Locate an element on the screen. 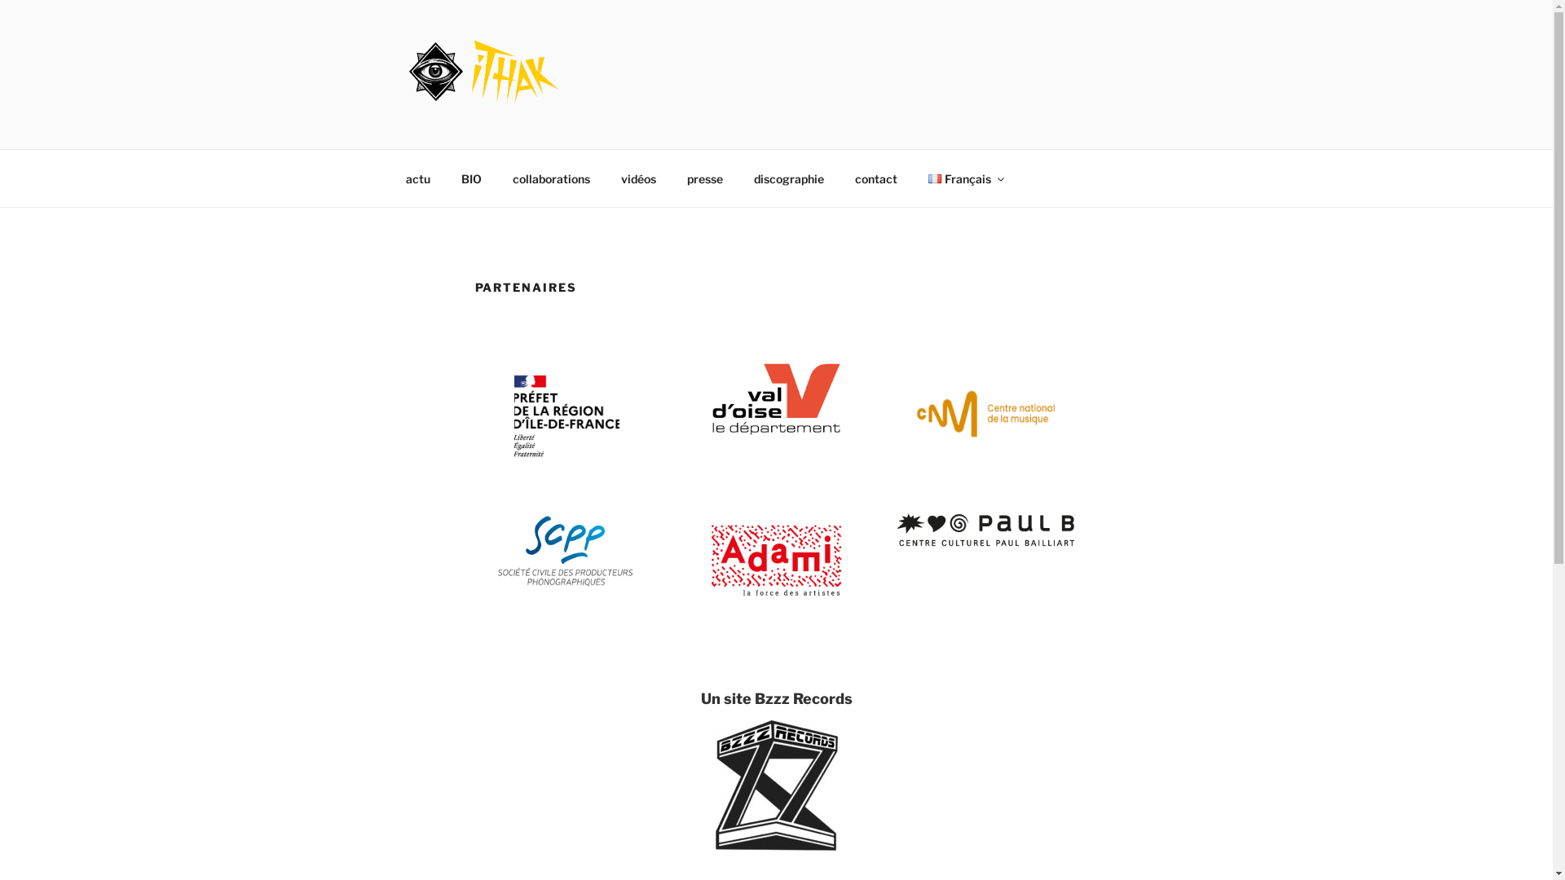 The width and height of the screenshot is (1565, 880). collaborations is located at coordinates (552, 178).